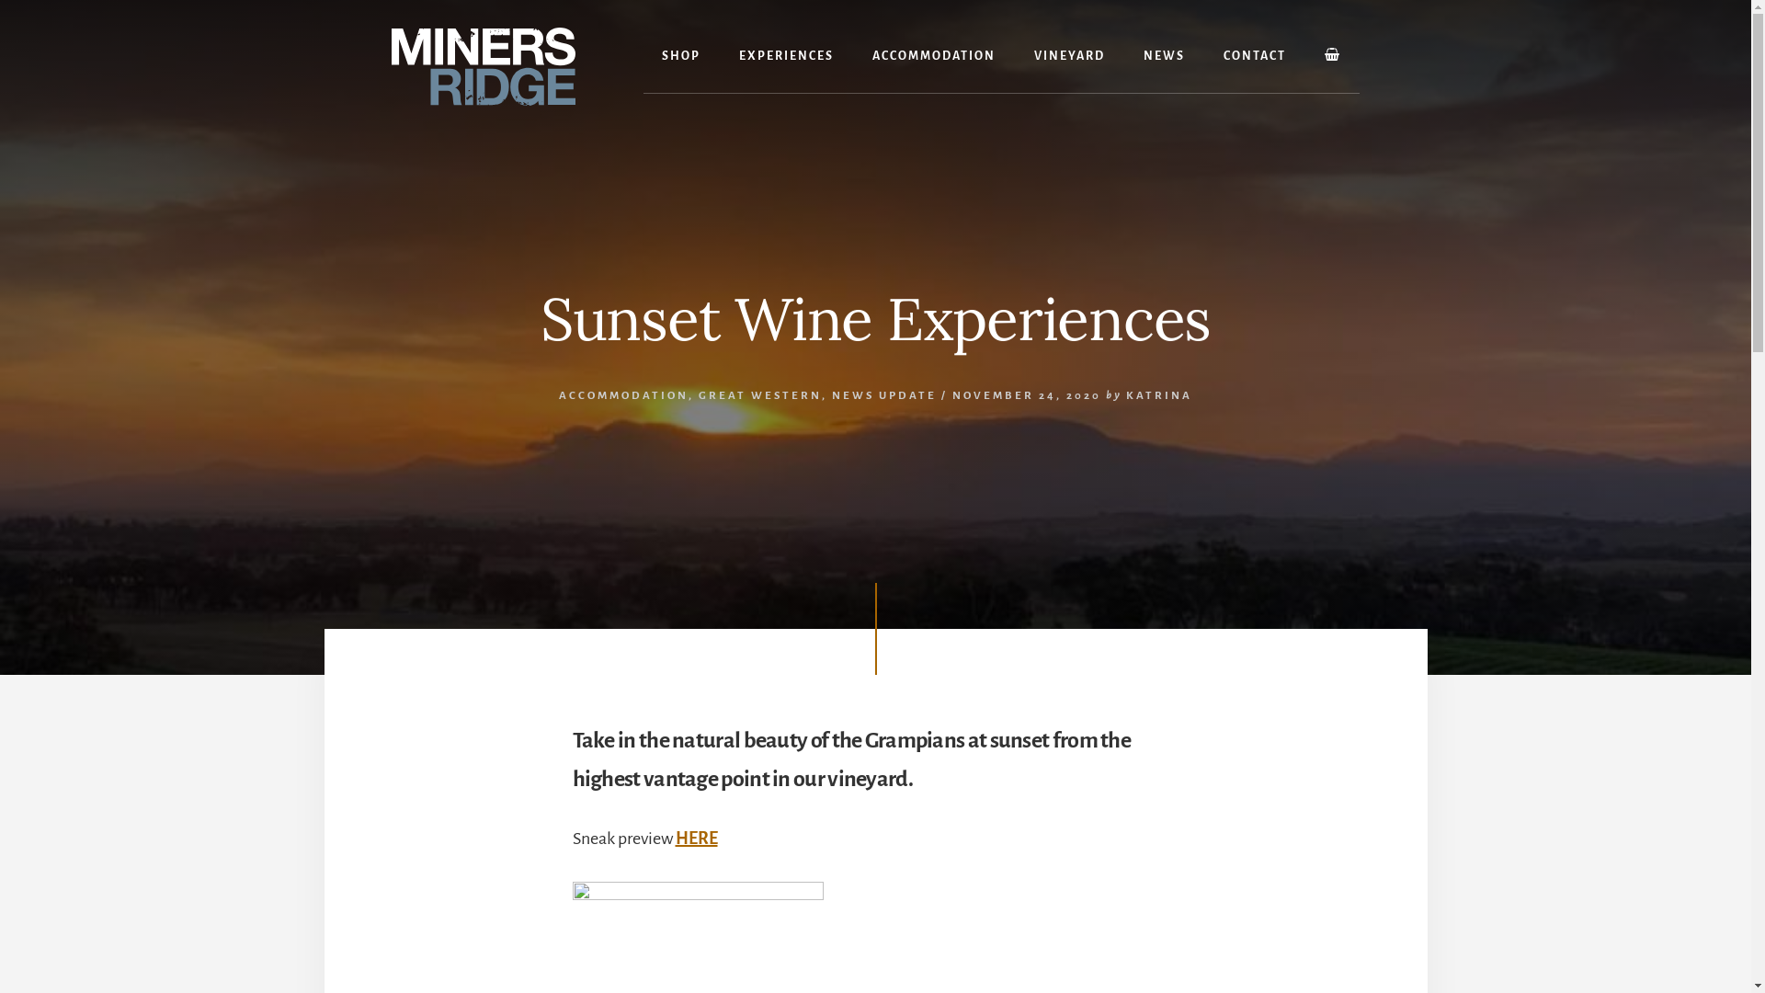  What do you see at coordinates (1164, 57) in the screenshot?
I see `NEWS` at bounding box center [1164, 57].